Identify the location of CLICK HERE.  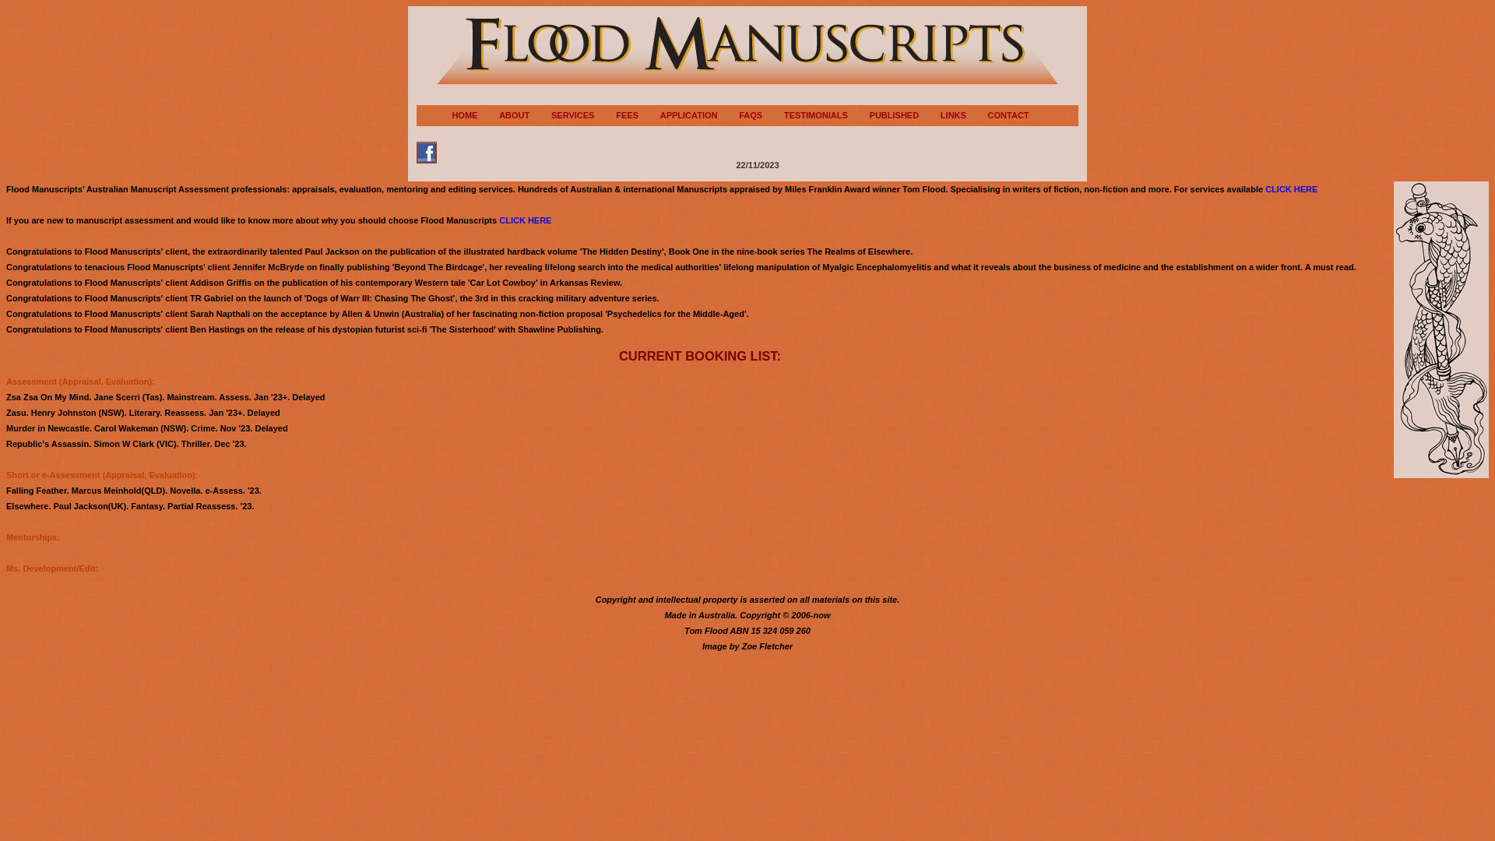
(525, 220).